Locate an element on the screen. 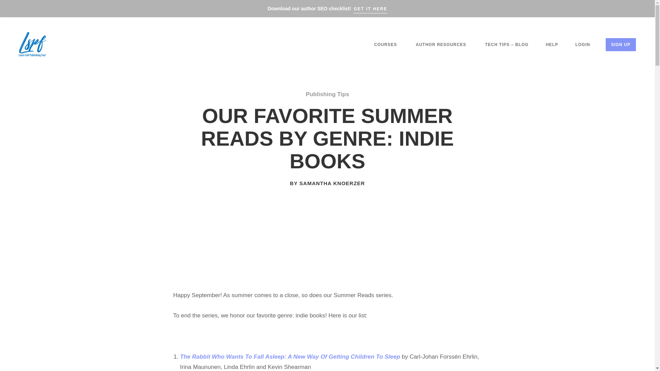  LOGIN is located at coordinates (583, 45).